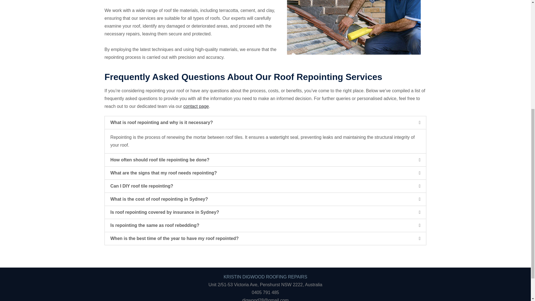 This screenshot has height=301, width=535. Describe the element at coordinates (160, 160) in the screenshot. I see `How often should roof tile repointing be done?` at that location.